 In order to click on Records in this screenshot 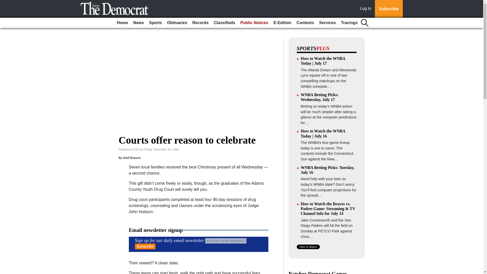, I will do `click(200, 23)`.